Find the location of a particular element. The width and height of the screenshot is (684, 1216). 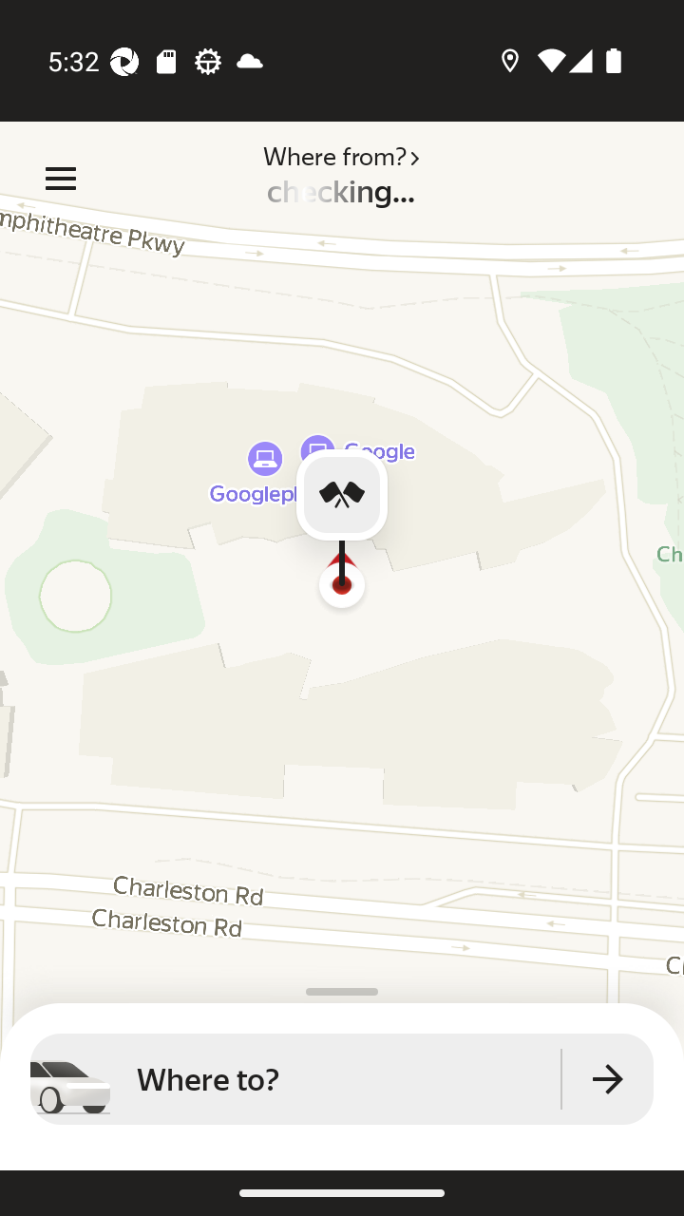

Where to? Where to? To the choice of address is located at coordinates (342, 1079).